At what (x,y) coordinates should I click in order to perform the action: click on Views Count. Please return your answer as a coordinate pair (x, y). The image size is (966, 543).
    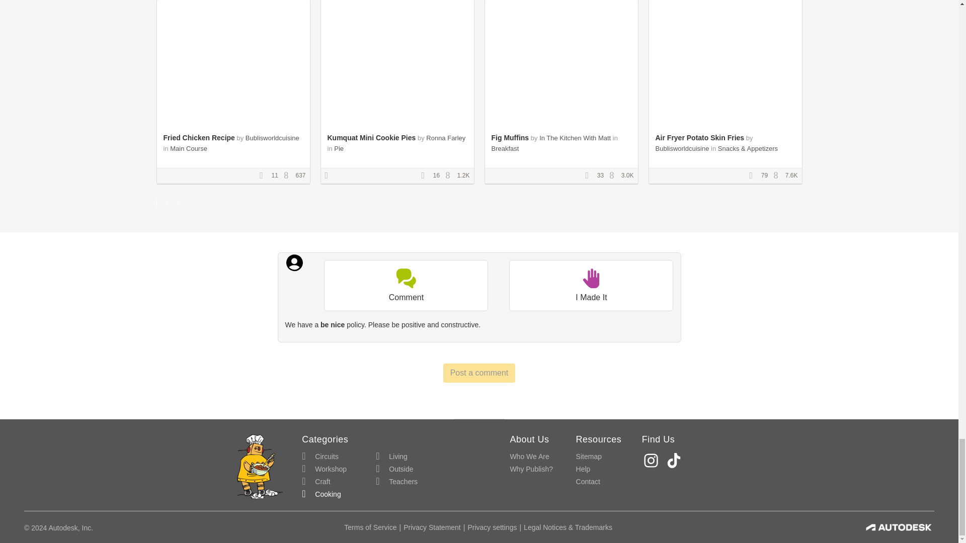
    Looking at the image, I should click on (450, 176).